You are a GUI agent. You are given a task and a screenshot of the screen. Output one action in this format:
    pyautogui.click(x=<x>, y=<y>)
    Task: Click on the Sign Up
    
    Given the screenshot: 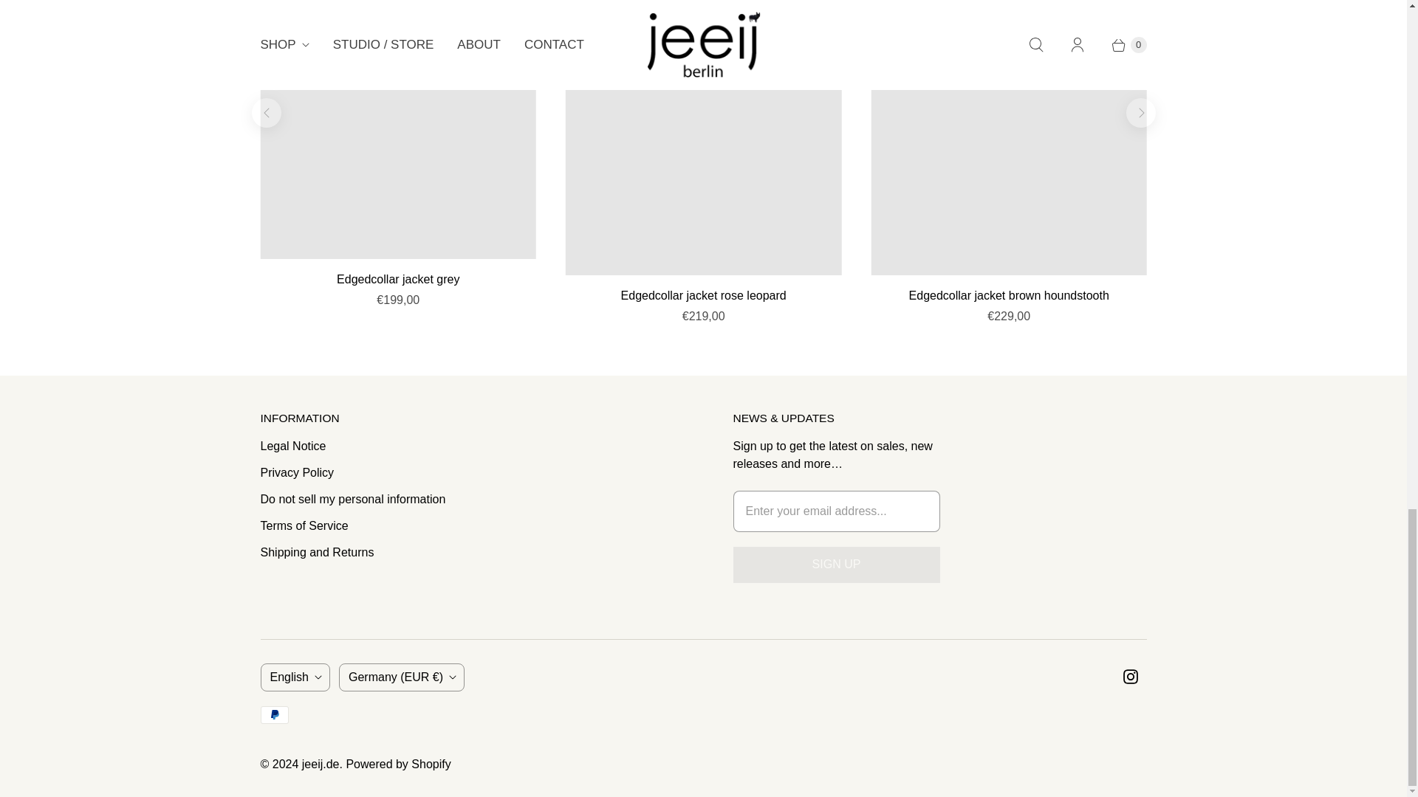 What is the action you would take?
    pyautogui.click(x=836, y=564)
    